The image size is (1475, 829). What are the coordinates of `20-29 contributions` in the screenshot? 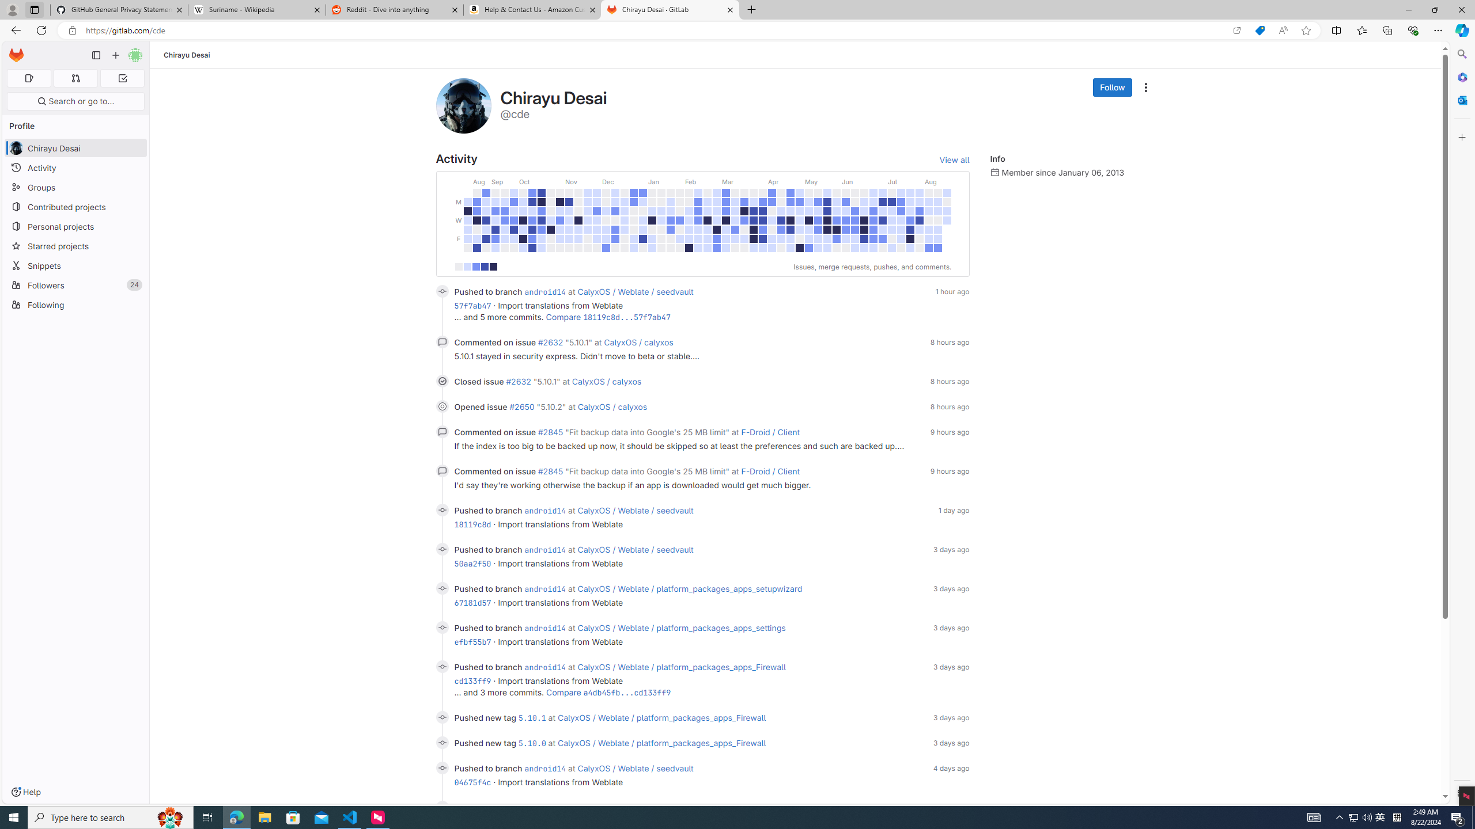 It's located at (484, 266).